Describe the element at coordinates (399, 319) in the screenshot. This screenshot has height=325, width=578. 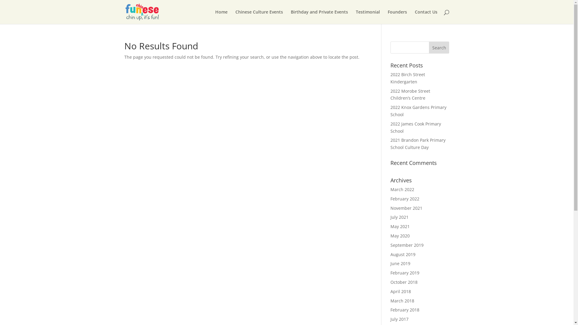
I see `July 2017` at that location.